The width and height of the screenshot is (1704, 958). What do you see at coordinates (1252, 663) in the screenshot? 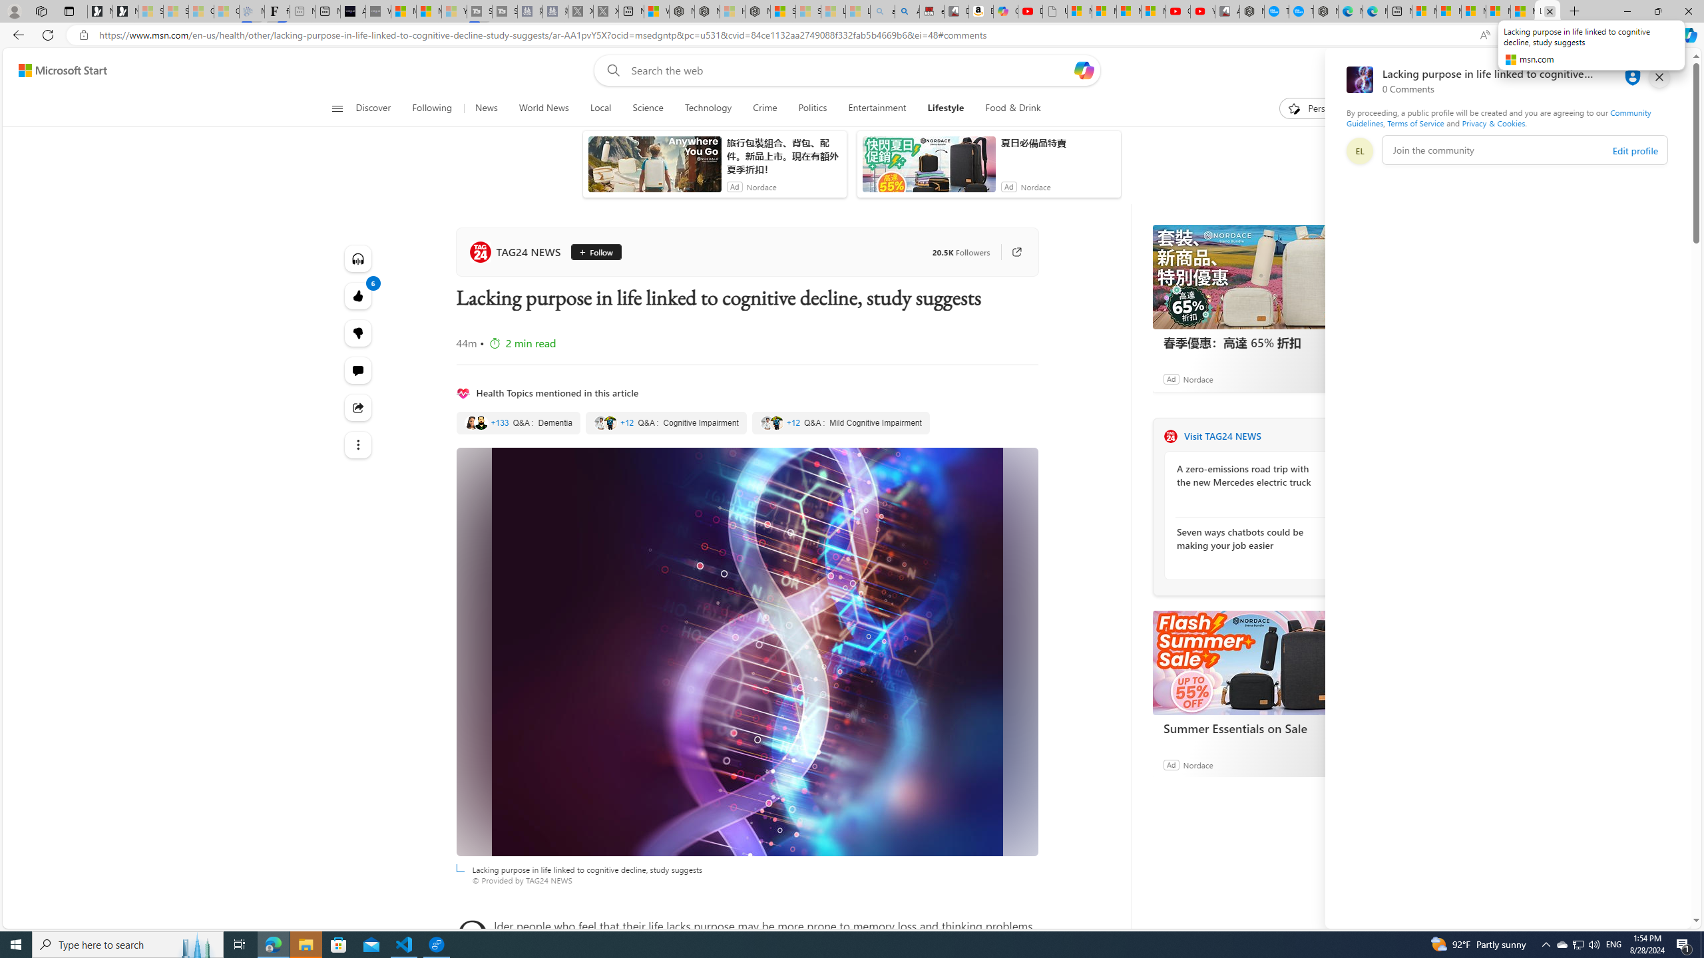
I see `Summer Essentials on Sale` at bounding box center [1252, 663].